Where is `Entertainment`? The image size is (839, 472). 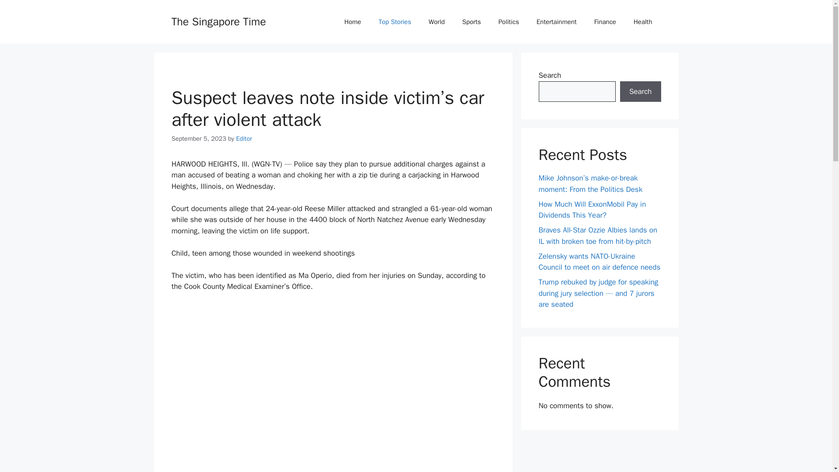
Entertainment is located at coordinates (557, 22).